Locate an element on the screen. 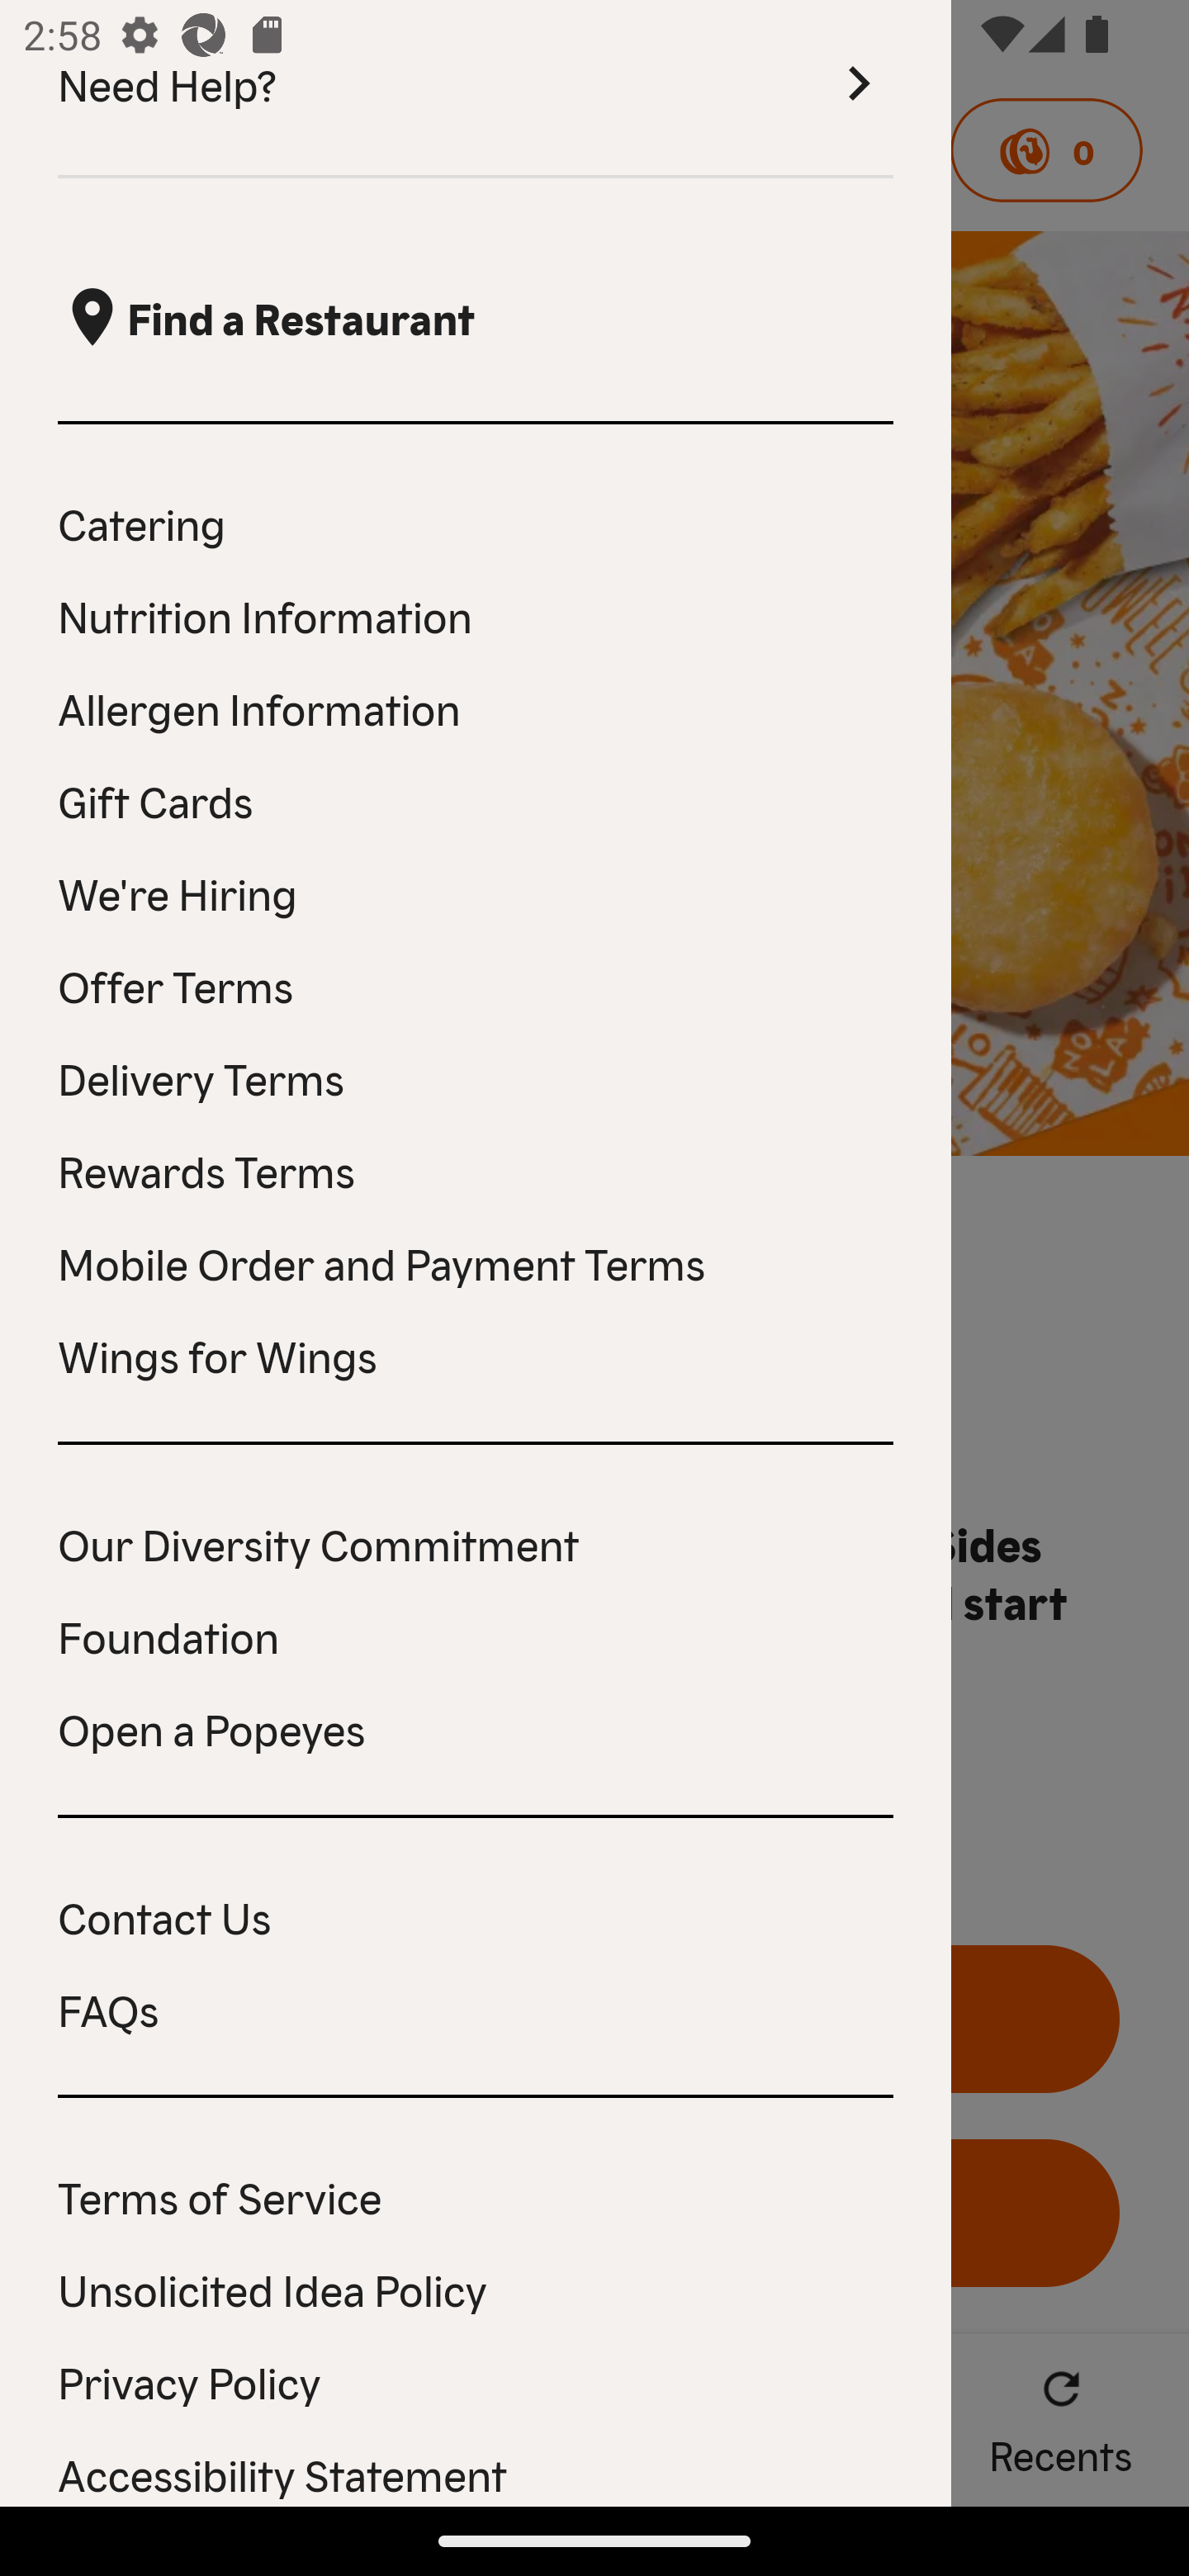 This screenshot has width=1189, height=2576. Offer Terms is located at coordinates (476, 985).